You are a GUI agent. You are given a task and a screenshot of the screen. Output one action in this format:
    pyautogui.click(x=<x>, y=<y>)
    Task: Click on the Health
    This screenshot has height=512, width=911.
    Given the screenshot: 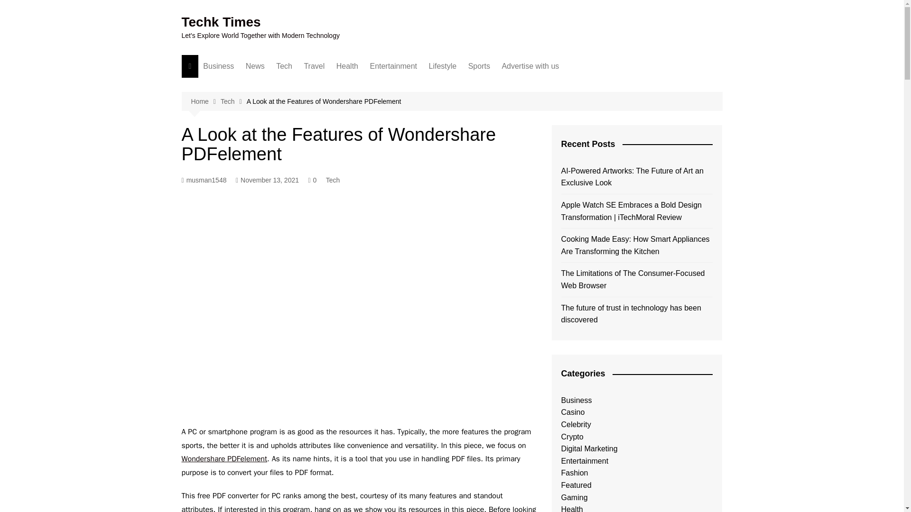 What is the action you would take?
    pyautogui.click(x=347, y=66)
    